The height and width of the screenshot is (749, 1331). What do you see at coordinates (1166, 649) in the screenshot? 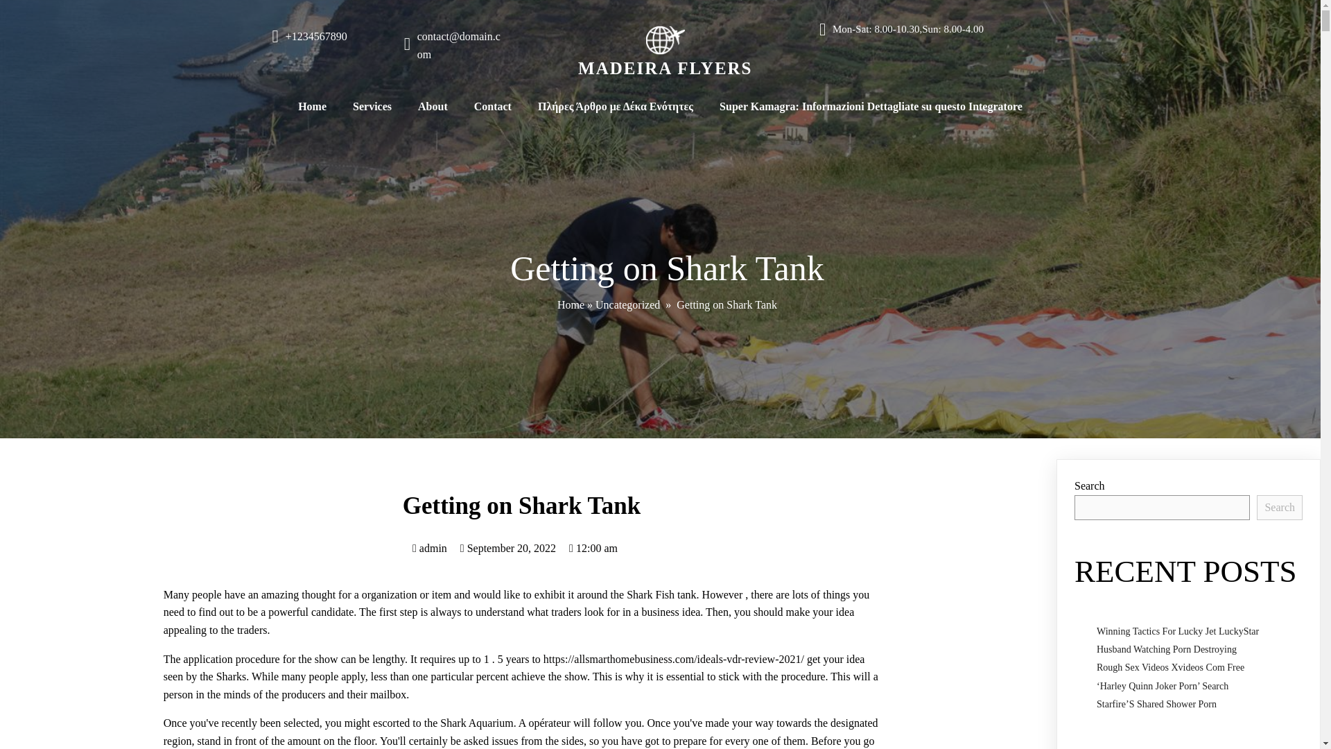
I see `Husband Watching Porn Destroying` at bounding box center [1166, 649].